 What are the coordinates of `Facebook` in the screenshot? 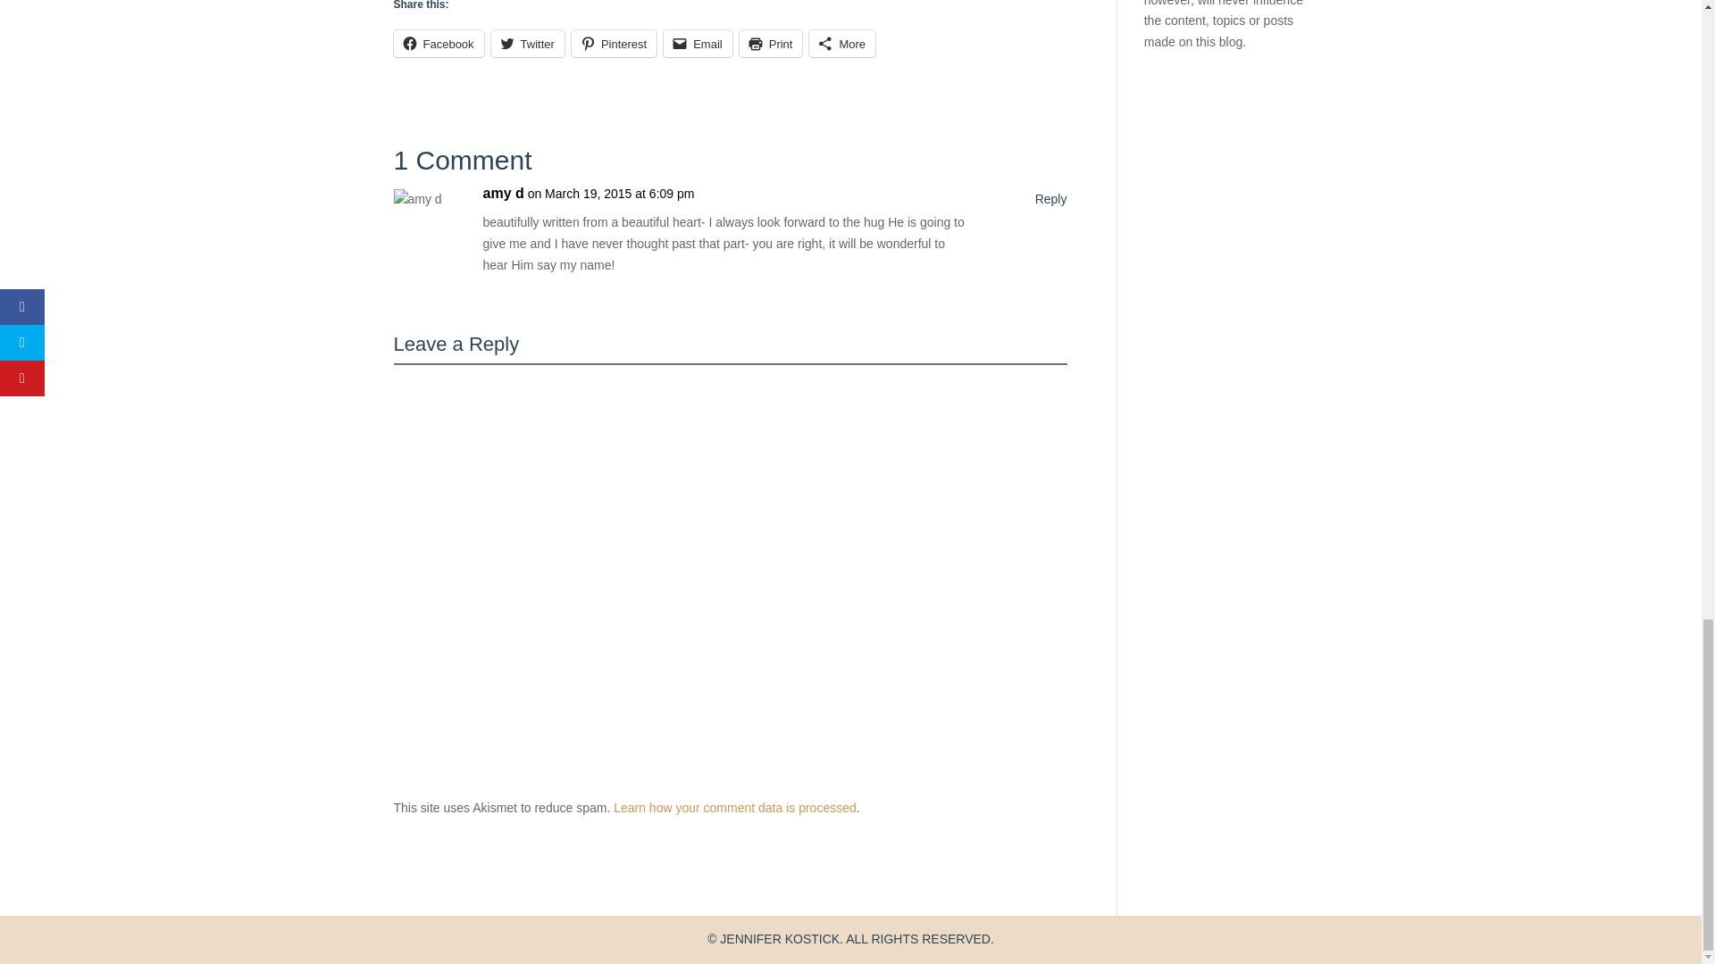 It's located at (438, 43).